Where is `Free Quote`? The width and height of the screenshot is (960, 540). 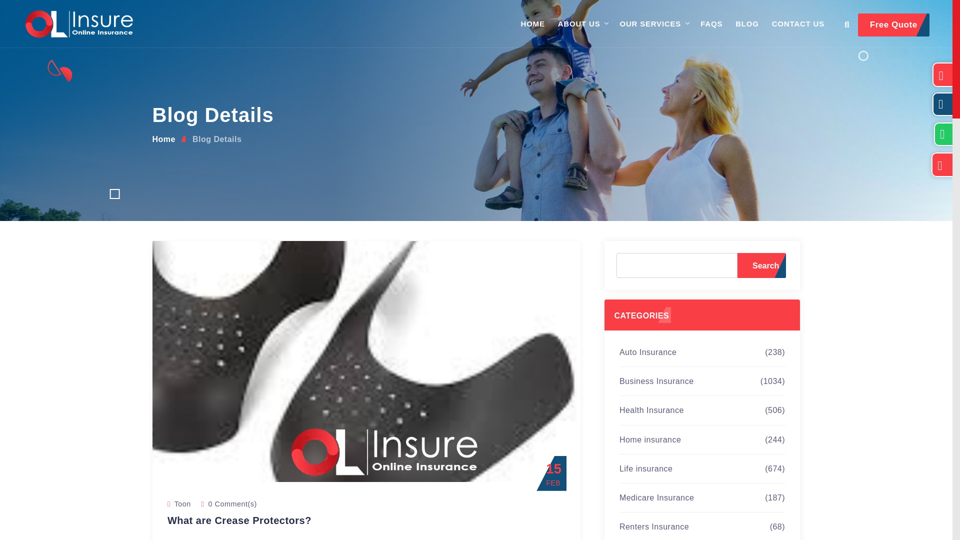 Free Quote is located at coordinates (893, 25).